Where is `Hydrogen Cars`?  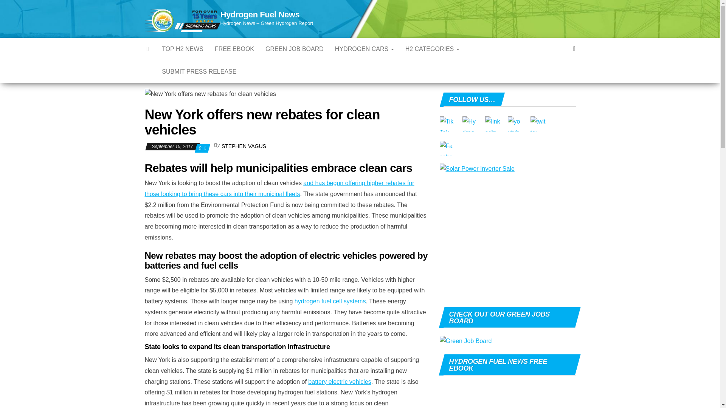
Hydrogen Cars is located at coordinates (365, 49).